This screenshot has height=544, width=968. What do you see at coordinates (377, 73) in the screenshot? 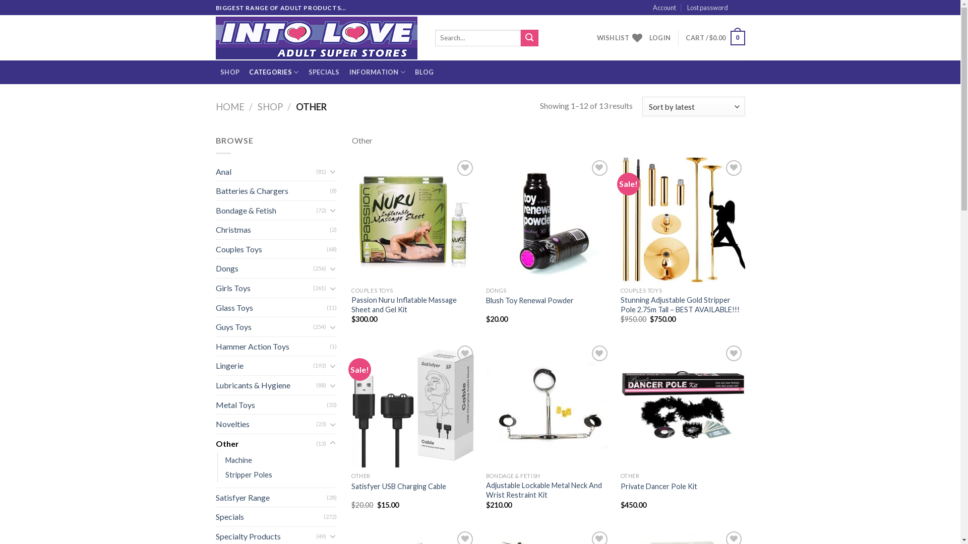
I see `INFORMATION` at bounding box center [377, 73].